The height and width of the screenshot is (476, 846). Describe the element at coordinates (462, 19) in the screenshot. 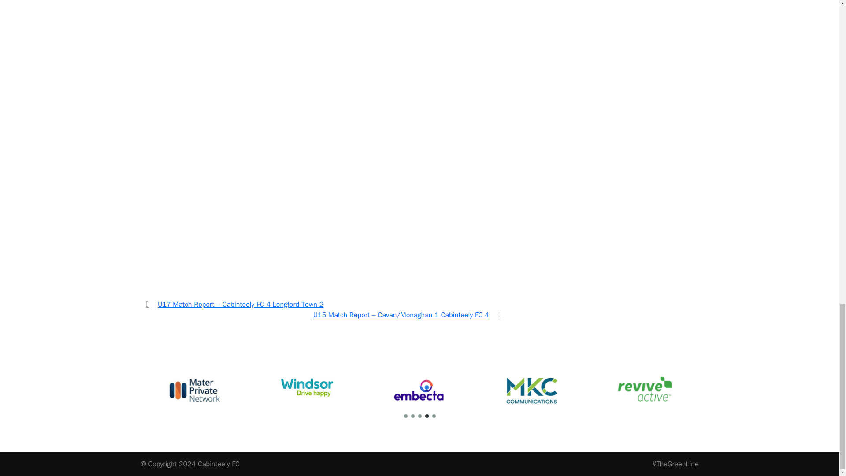

I see `9CC1F03A-D863-4968-92B4-6BE127923D20` at that location.